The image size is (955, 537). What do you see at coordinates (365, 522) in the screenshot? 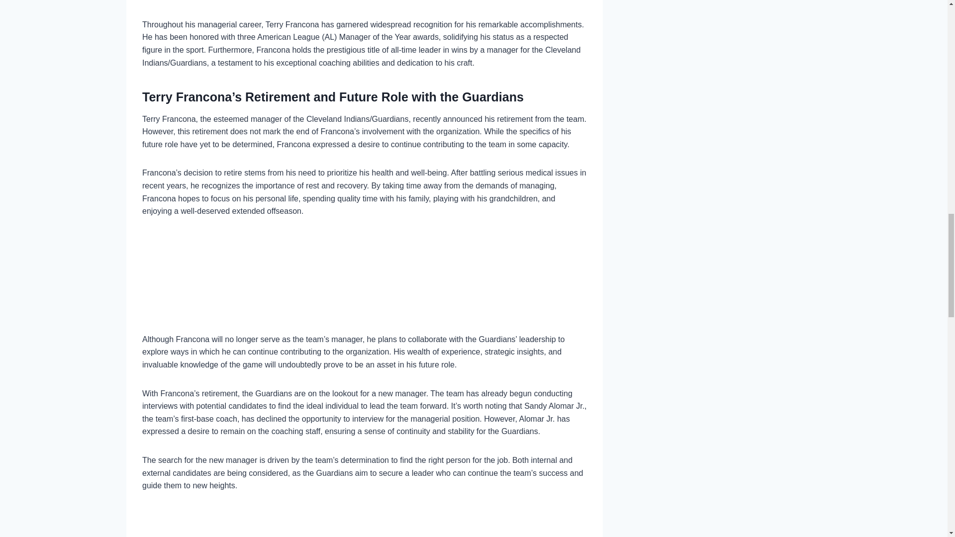
I see `Advertisement` at bounding box center [365, 522].